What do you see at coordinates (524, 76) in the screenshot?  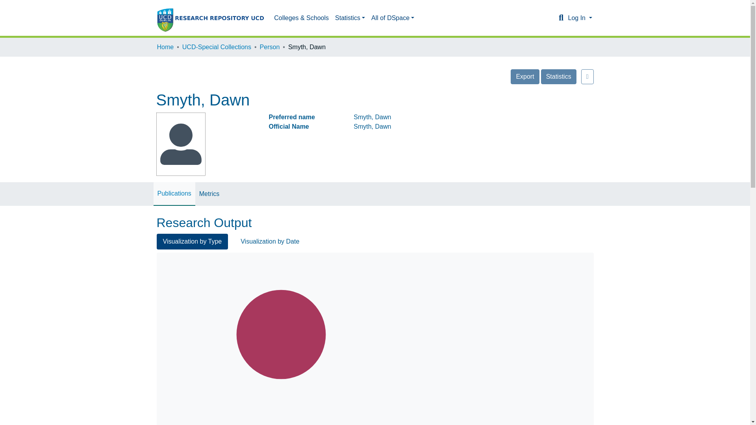 I see `Export` at bounding box center [524, 76].